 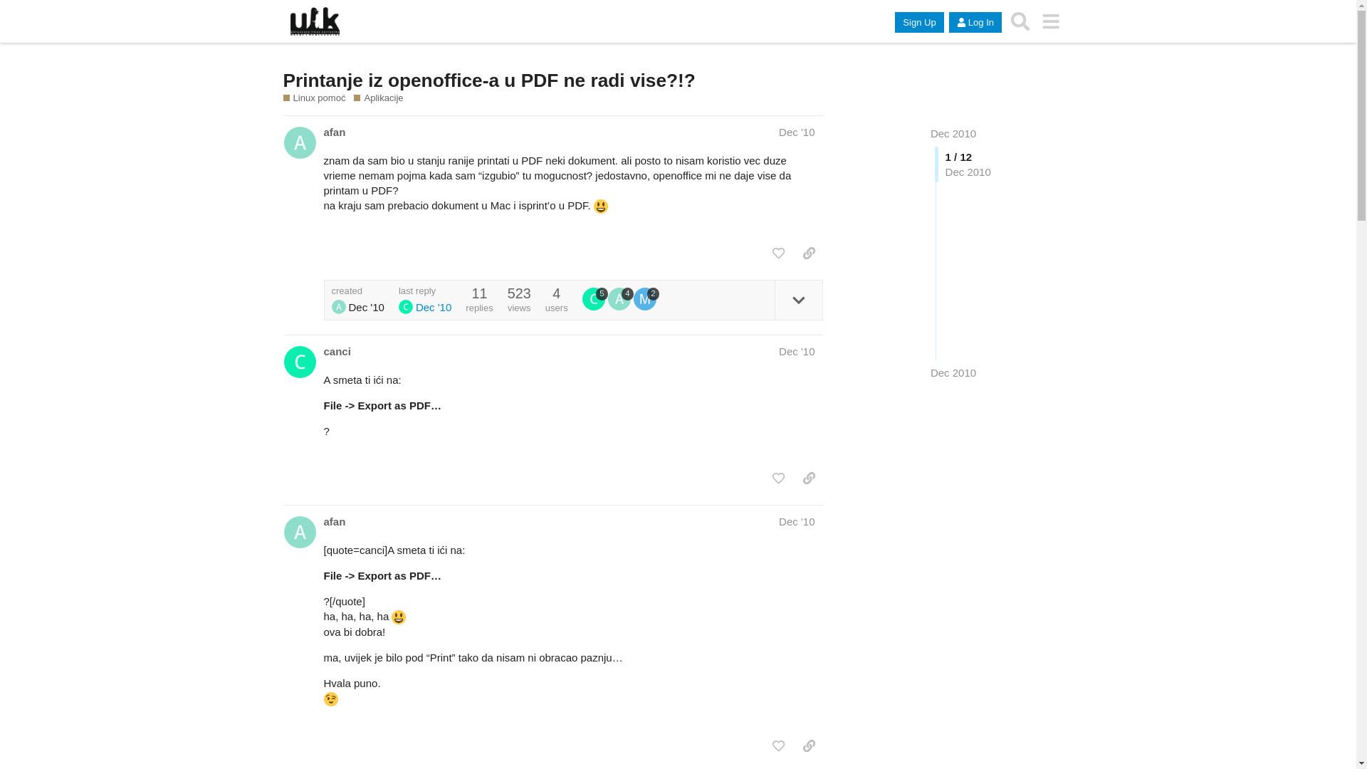 I want to click on :smiley:, so click(x=399, y=617).